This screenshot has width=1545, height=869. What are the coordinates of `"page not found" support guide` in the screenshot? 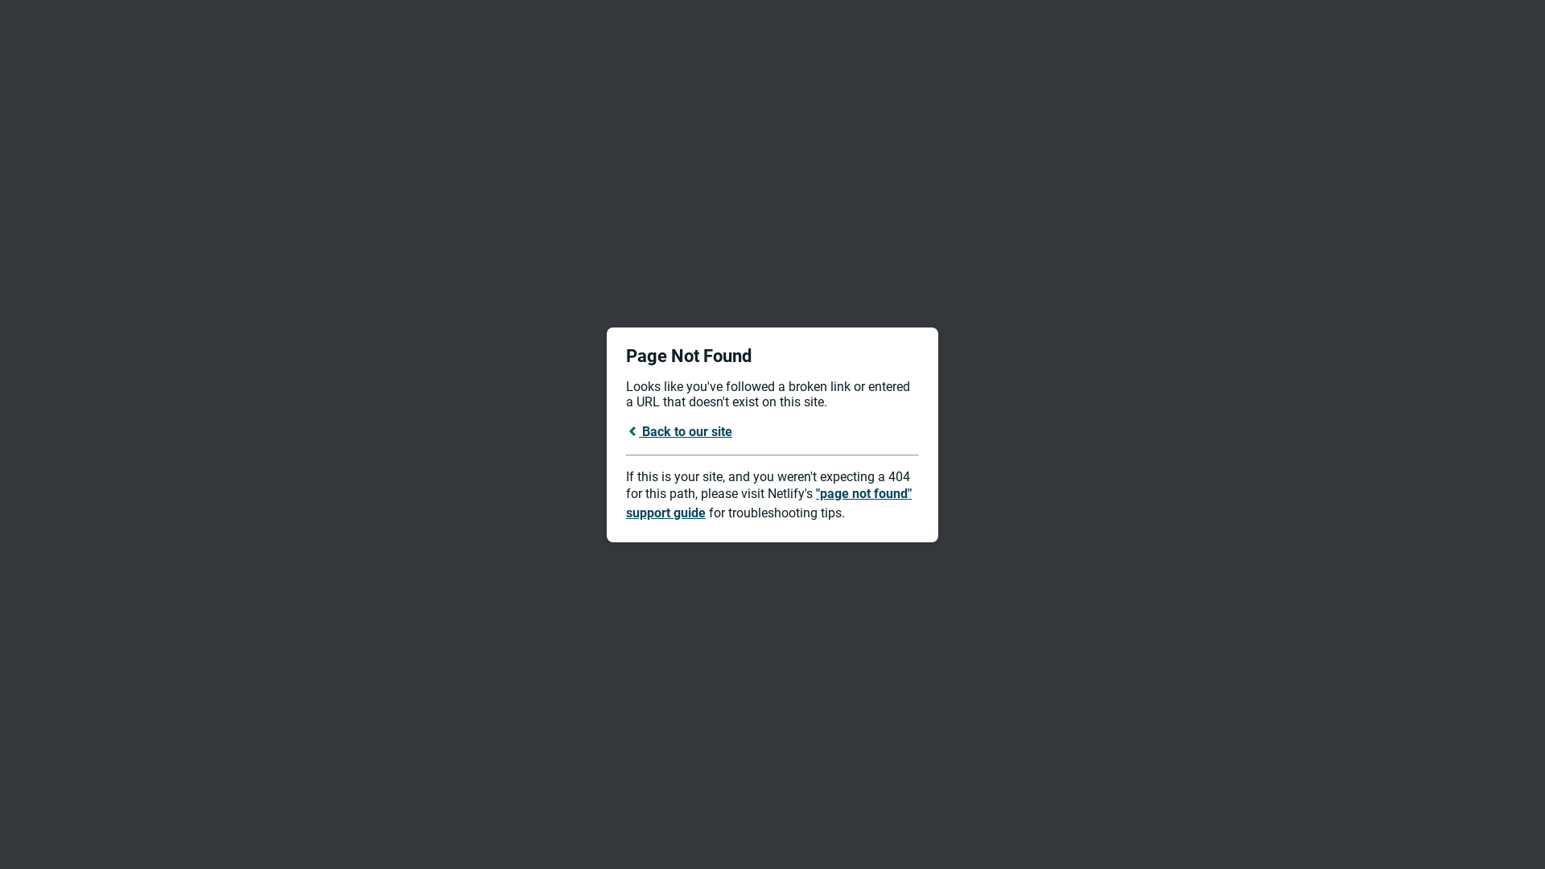 It's located at (769, 504).